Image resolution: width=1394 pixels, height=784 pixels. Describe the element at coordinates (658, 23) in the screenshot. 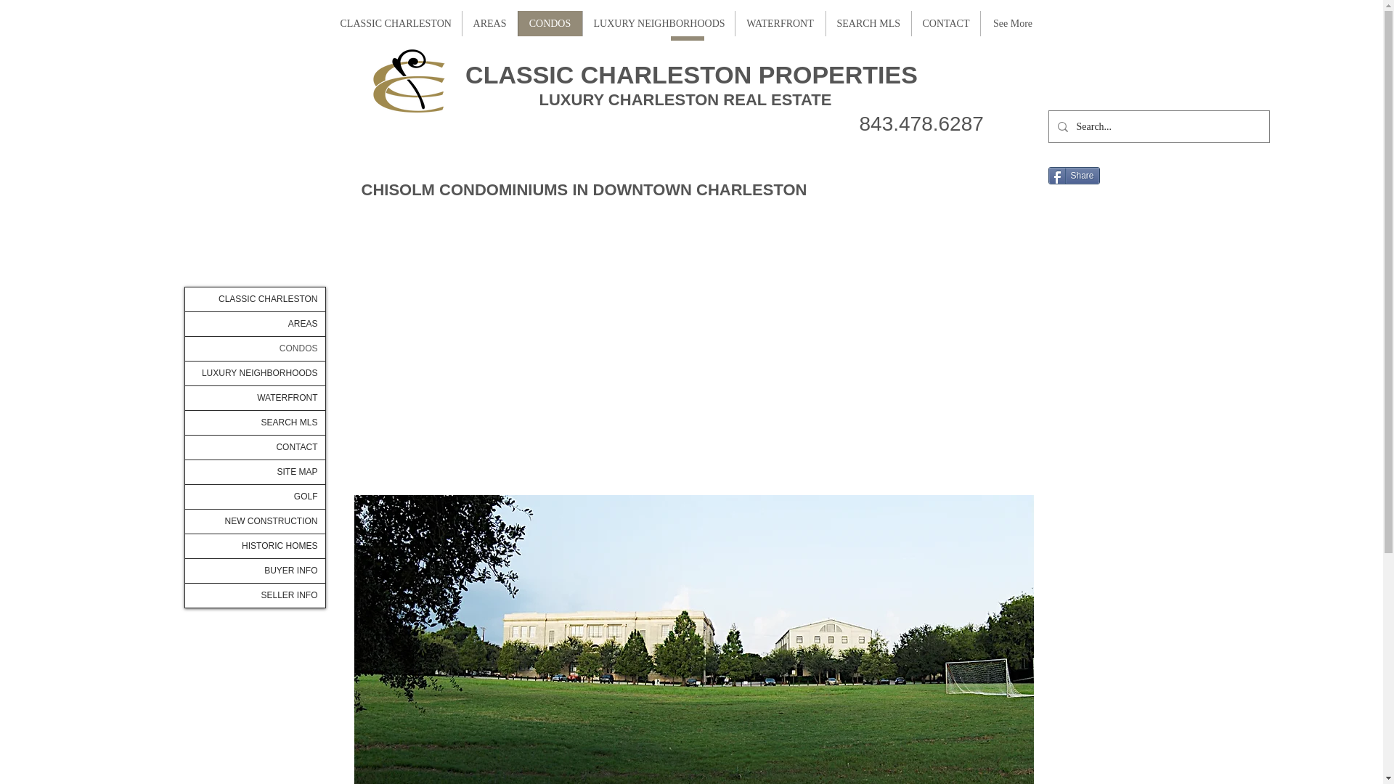

I see `LUXURY NEIGHBORHOODS` at that location.